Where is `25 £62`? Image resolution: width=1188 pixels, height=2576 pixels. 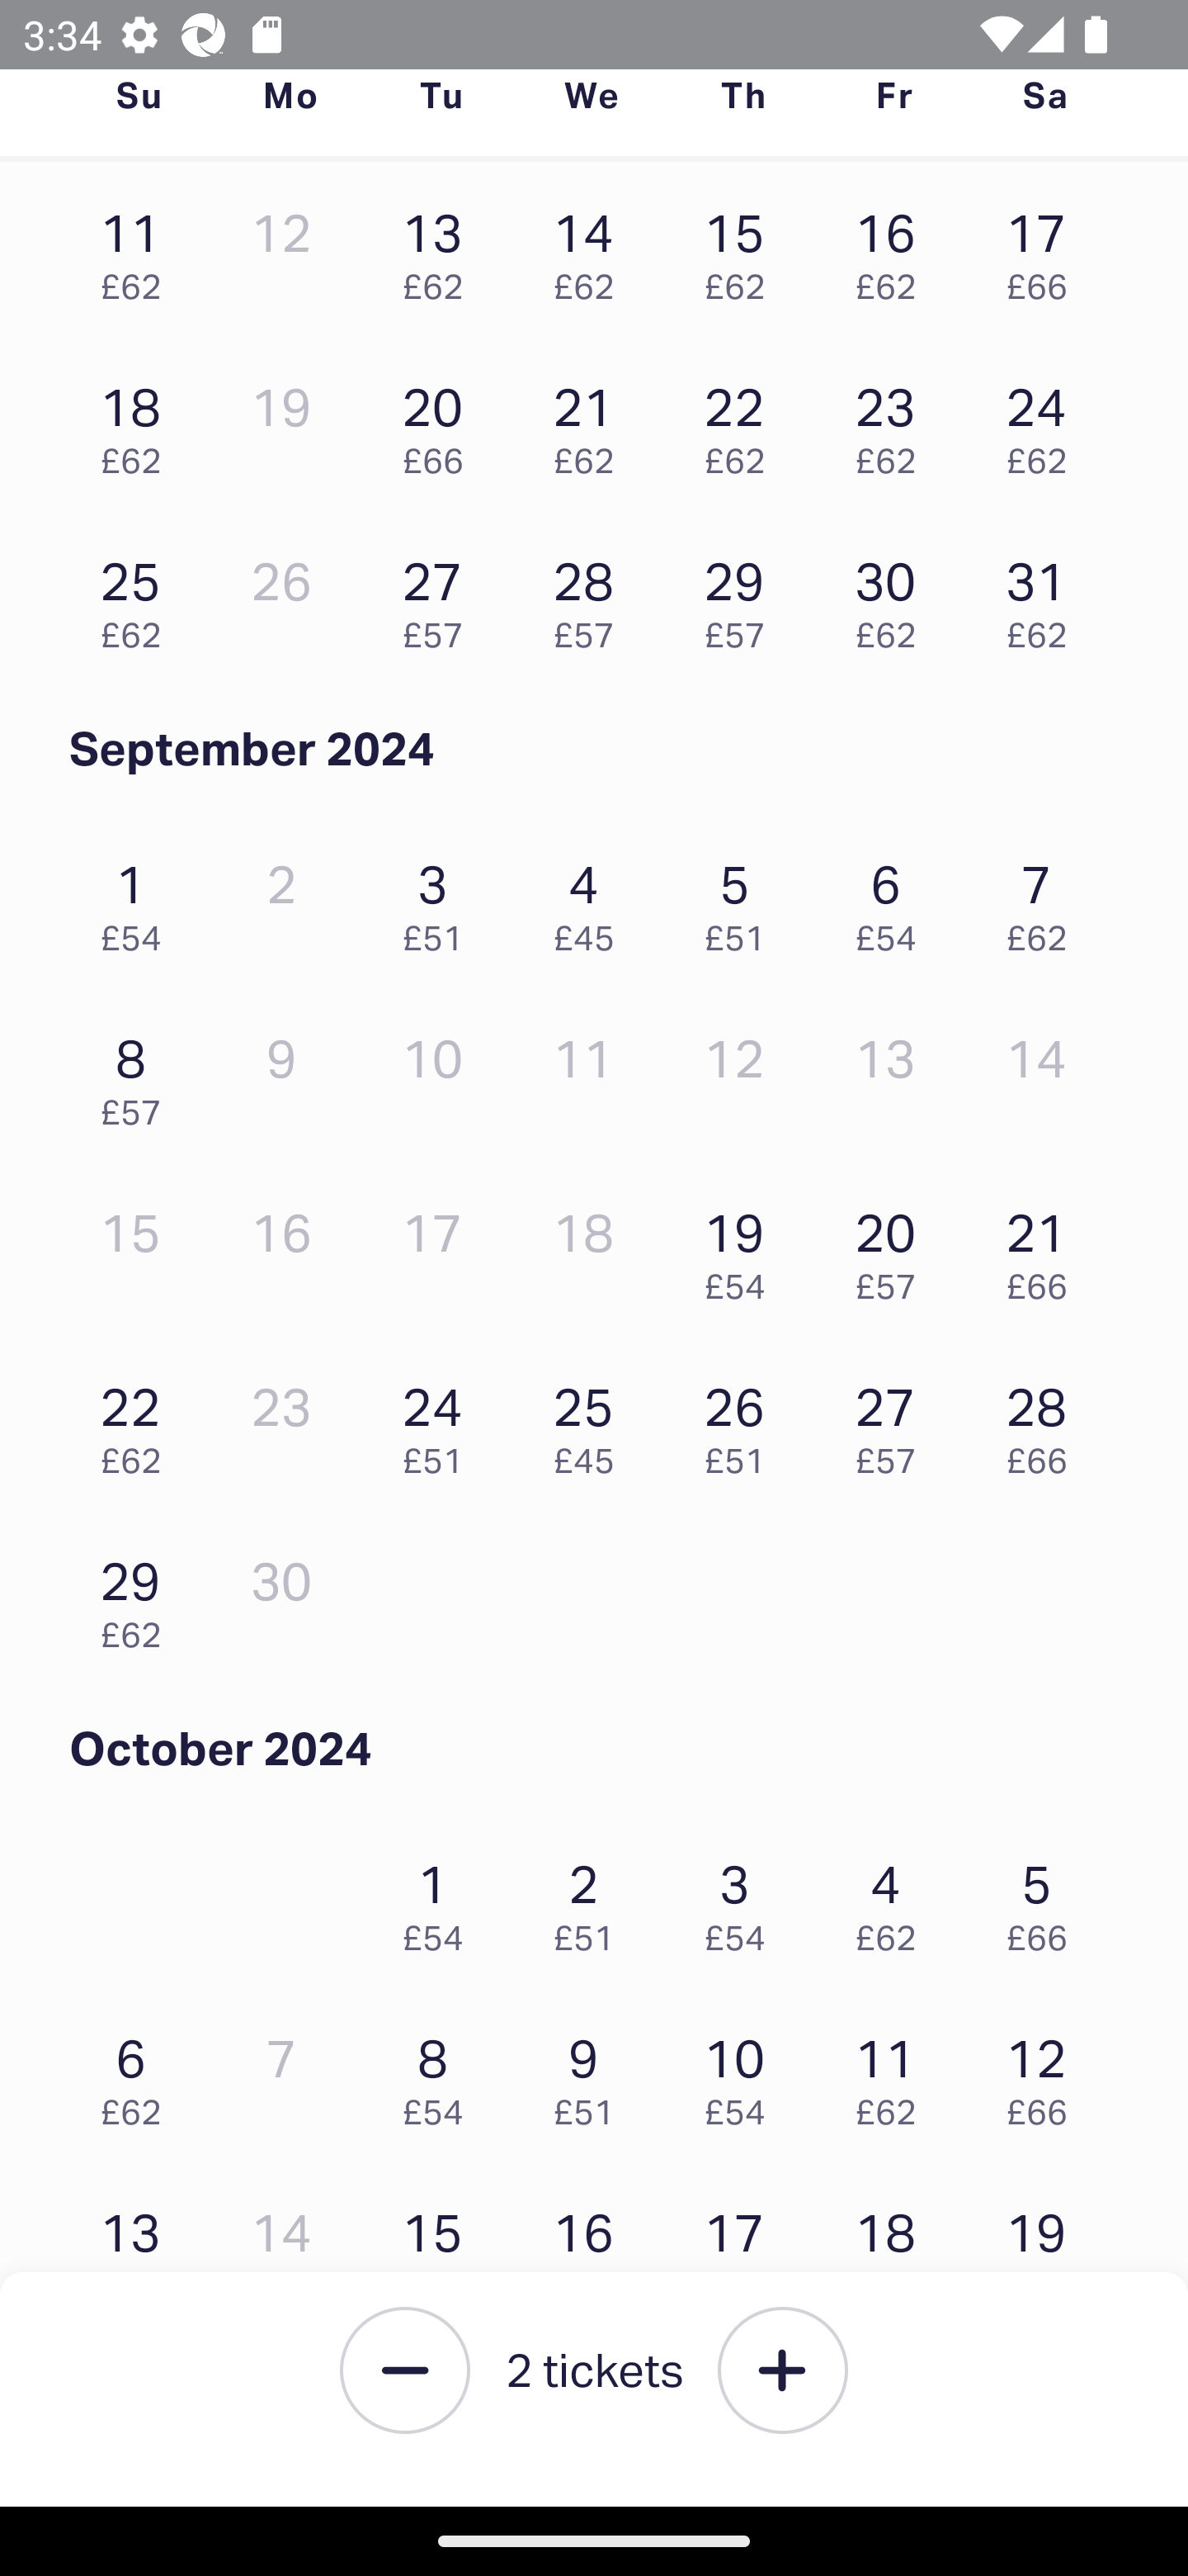 25 £62 is located at coordinates (139, 596).